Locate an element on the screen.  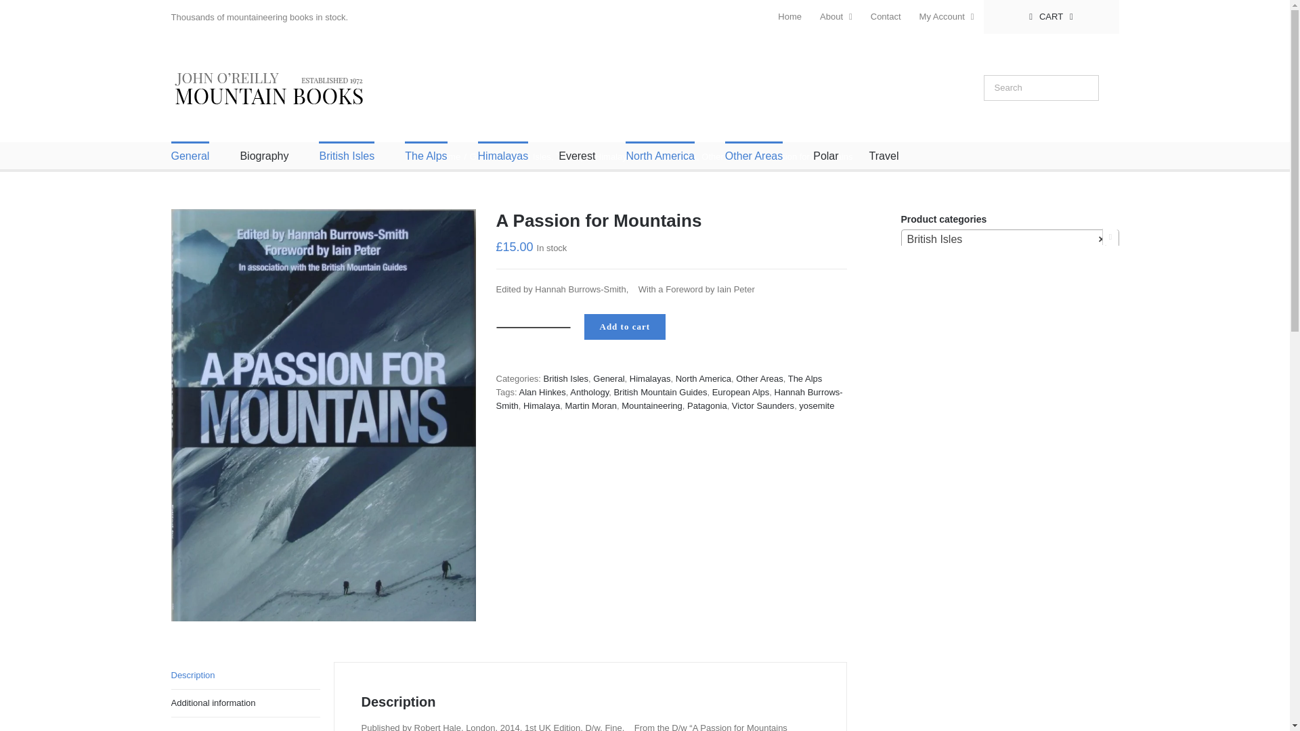
Contact is located at coordinates (886, 16).